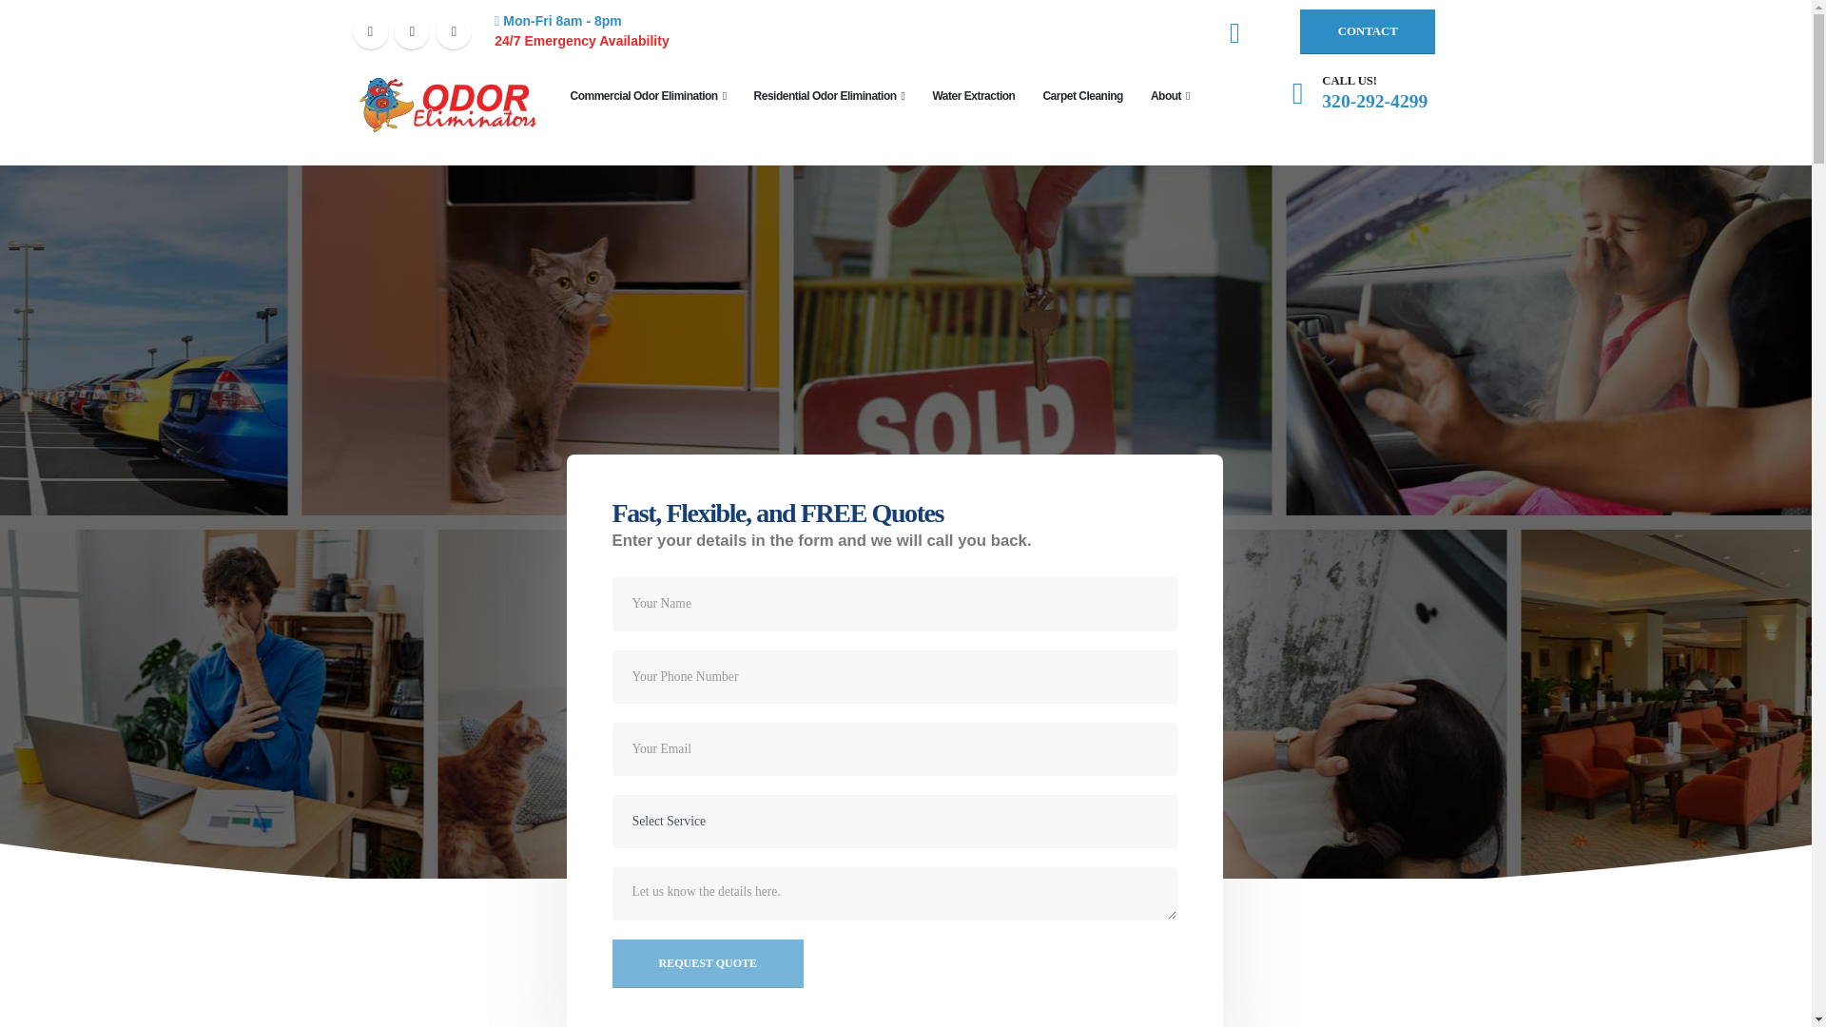 The image size is (1826, 1027). I want to click on Youtube, so click(453, 30).